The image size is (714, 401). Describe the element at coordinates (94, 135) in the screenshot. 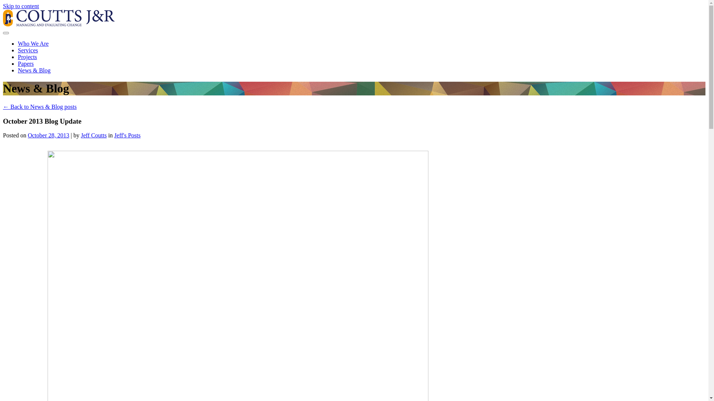

I see `Jeff Coutts` at that location.